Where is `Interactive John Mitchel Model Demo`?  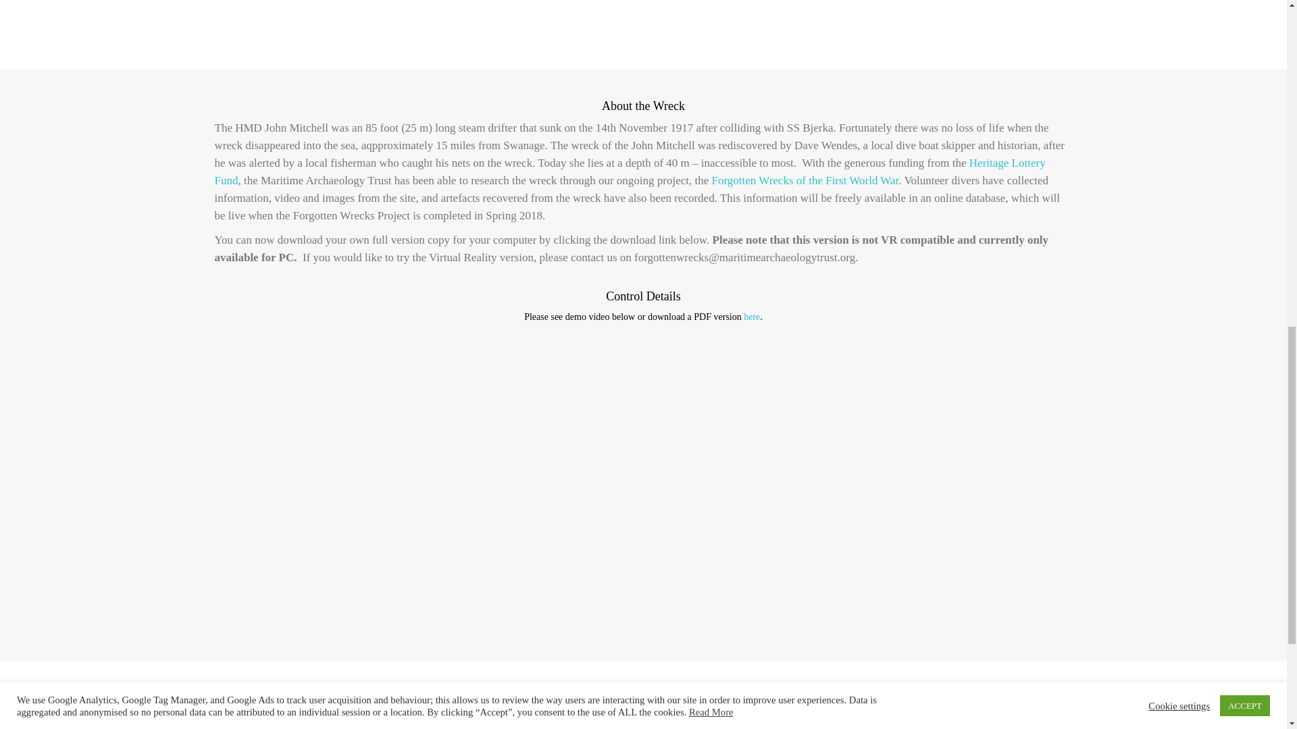
Interactive John Mitchel Model Demo is located at coordinates (644, 23).